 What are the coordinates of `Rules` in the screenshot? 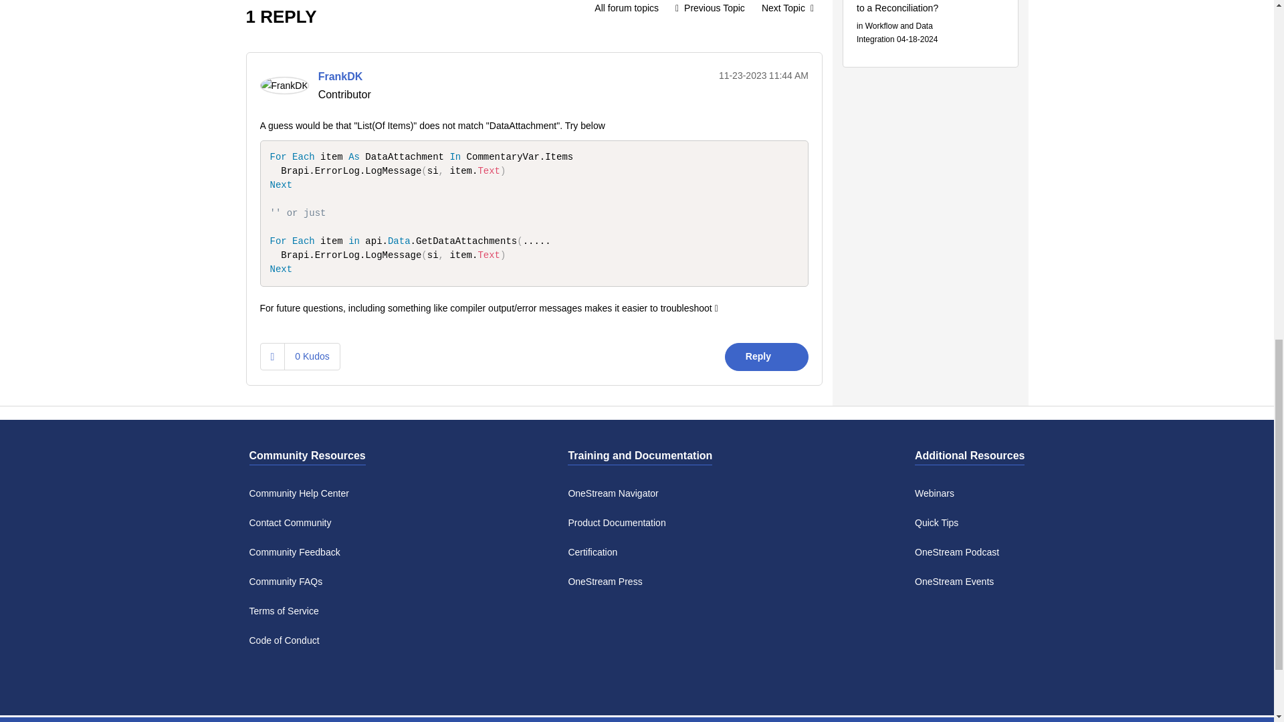 It's located at (626, 11).